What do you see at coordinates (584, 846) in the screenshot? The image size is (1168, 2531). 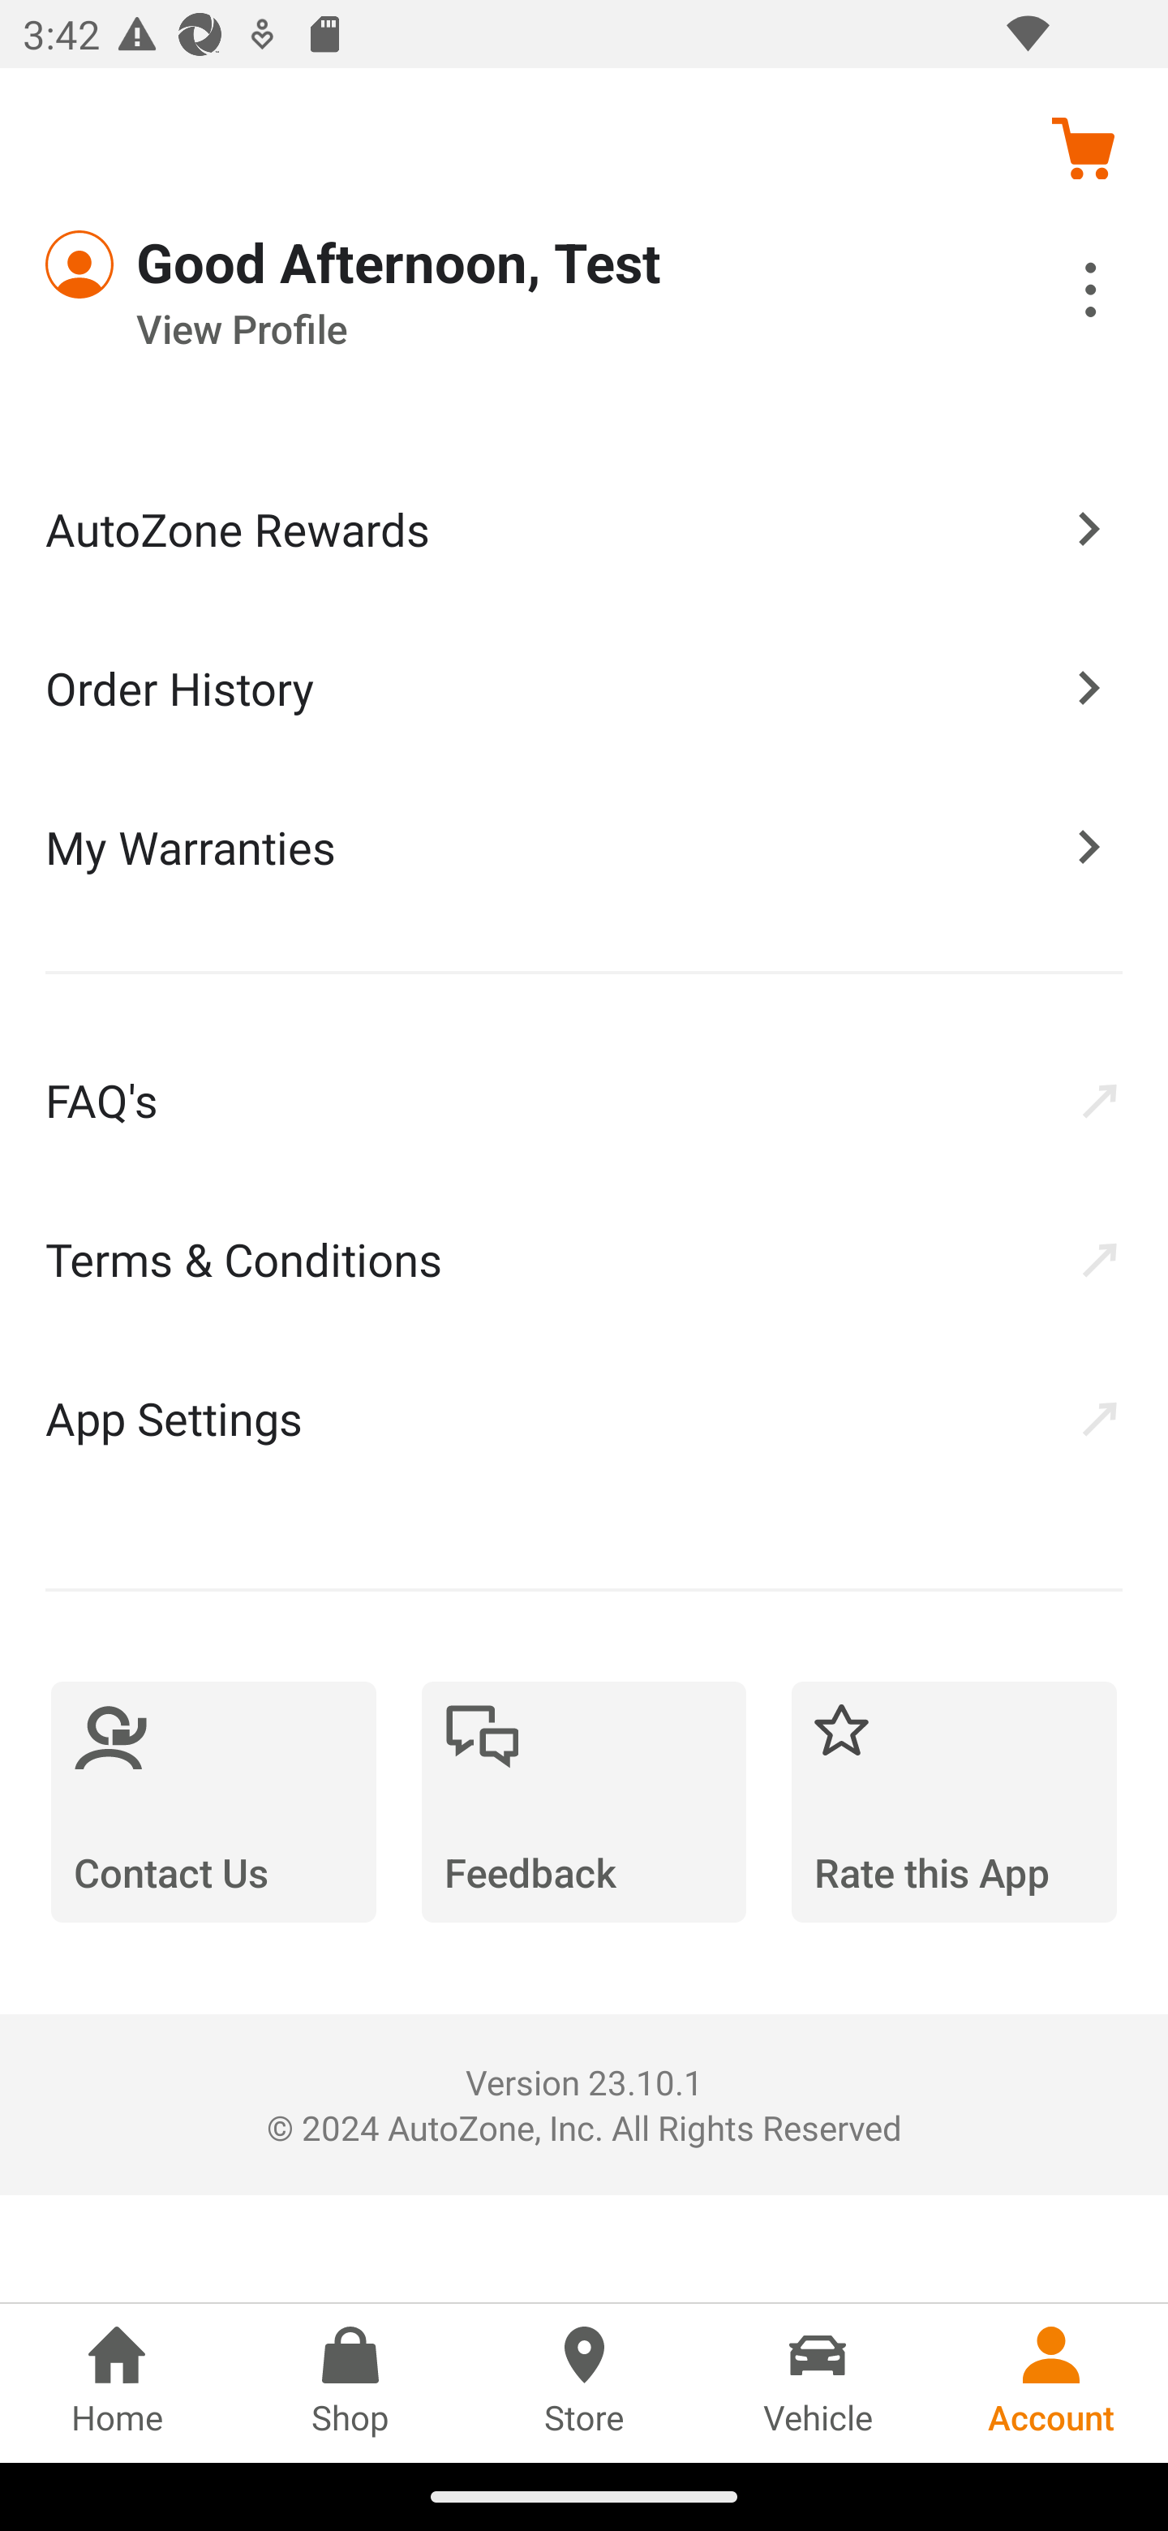 I see `My Warranties ` at bounding box center [584, 846].